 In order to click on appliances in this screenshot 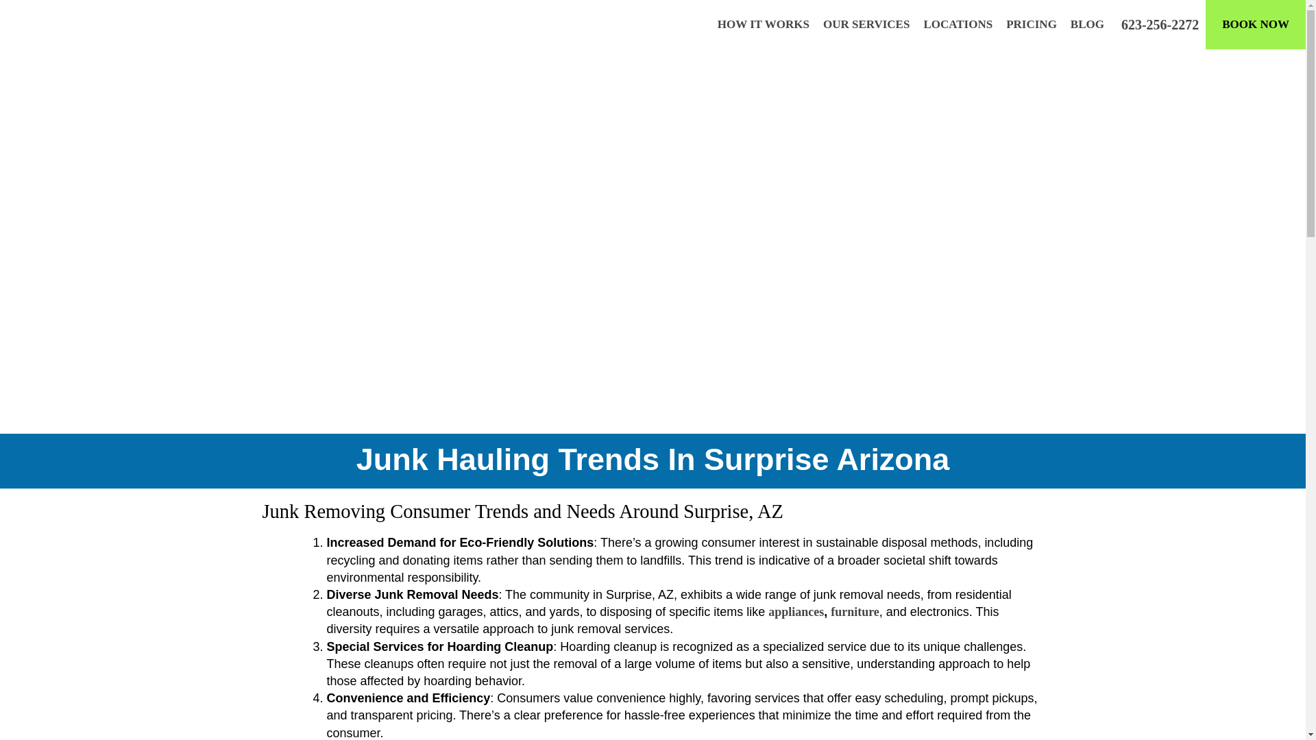, I will do `click(796, 611)`.